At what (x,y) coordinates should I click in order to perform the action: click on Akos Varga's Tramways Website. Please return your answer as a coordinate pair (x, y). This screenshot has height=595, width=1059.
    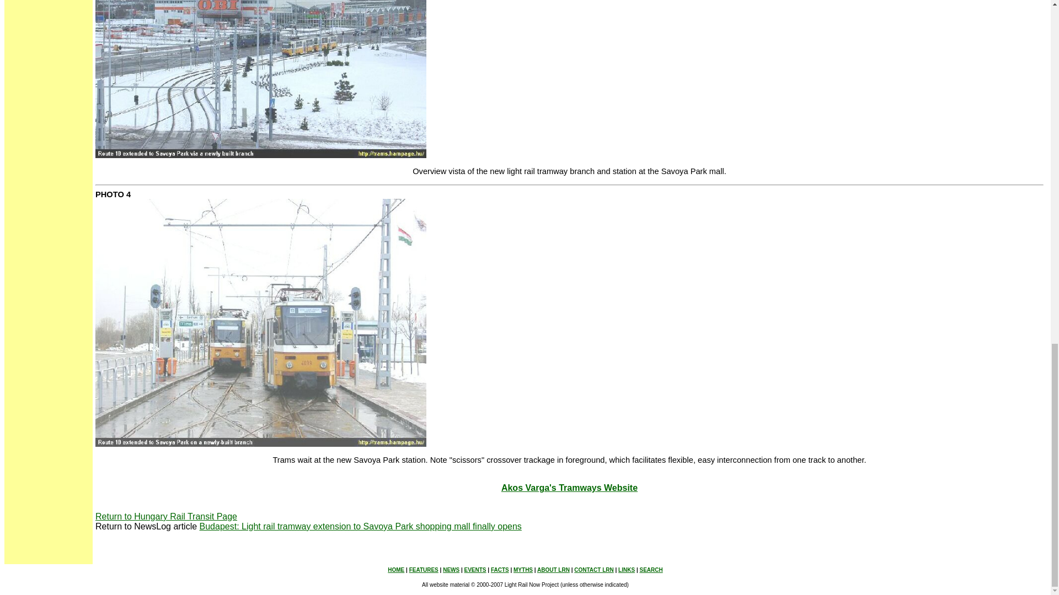
    Looking at the image, I should click on (569, 488).